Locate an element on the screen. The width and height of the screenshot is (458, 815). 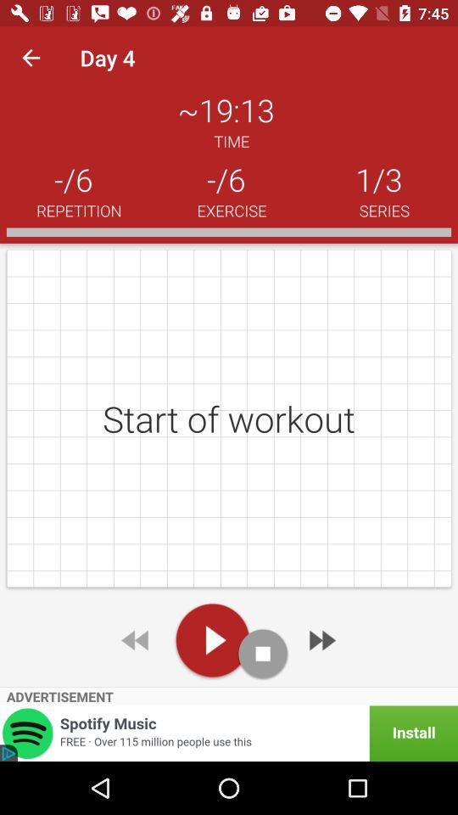
stop is located at coordinates (263, 654).